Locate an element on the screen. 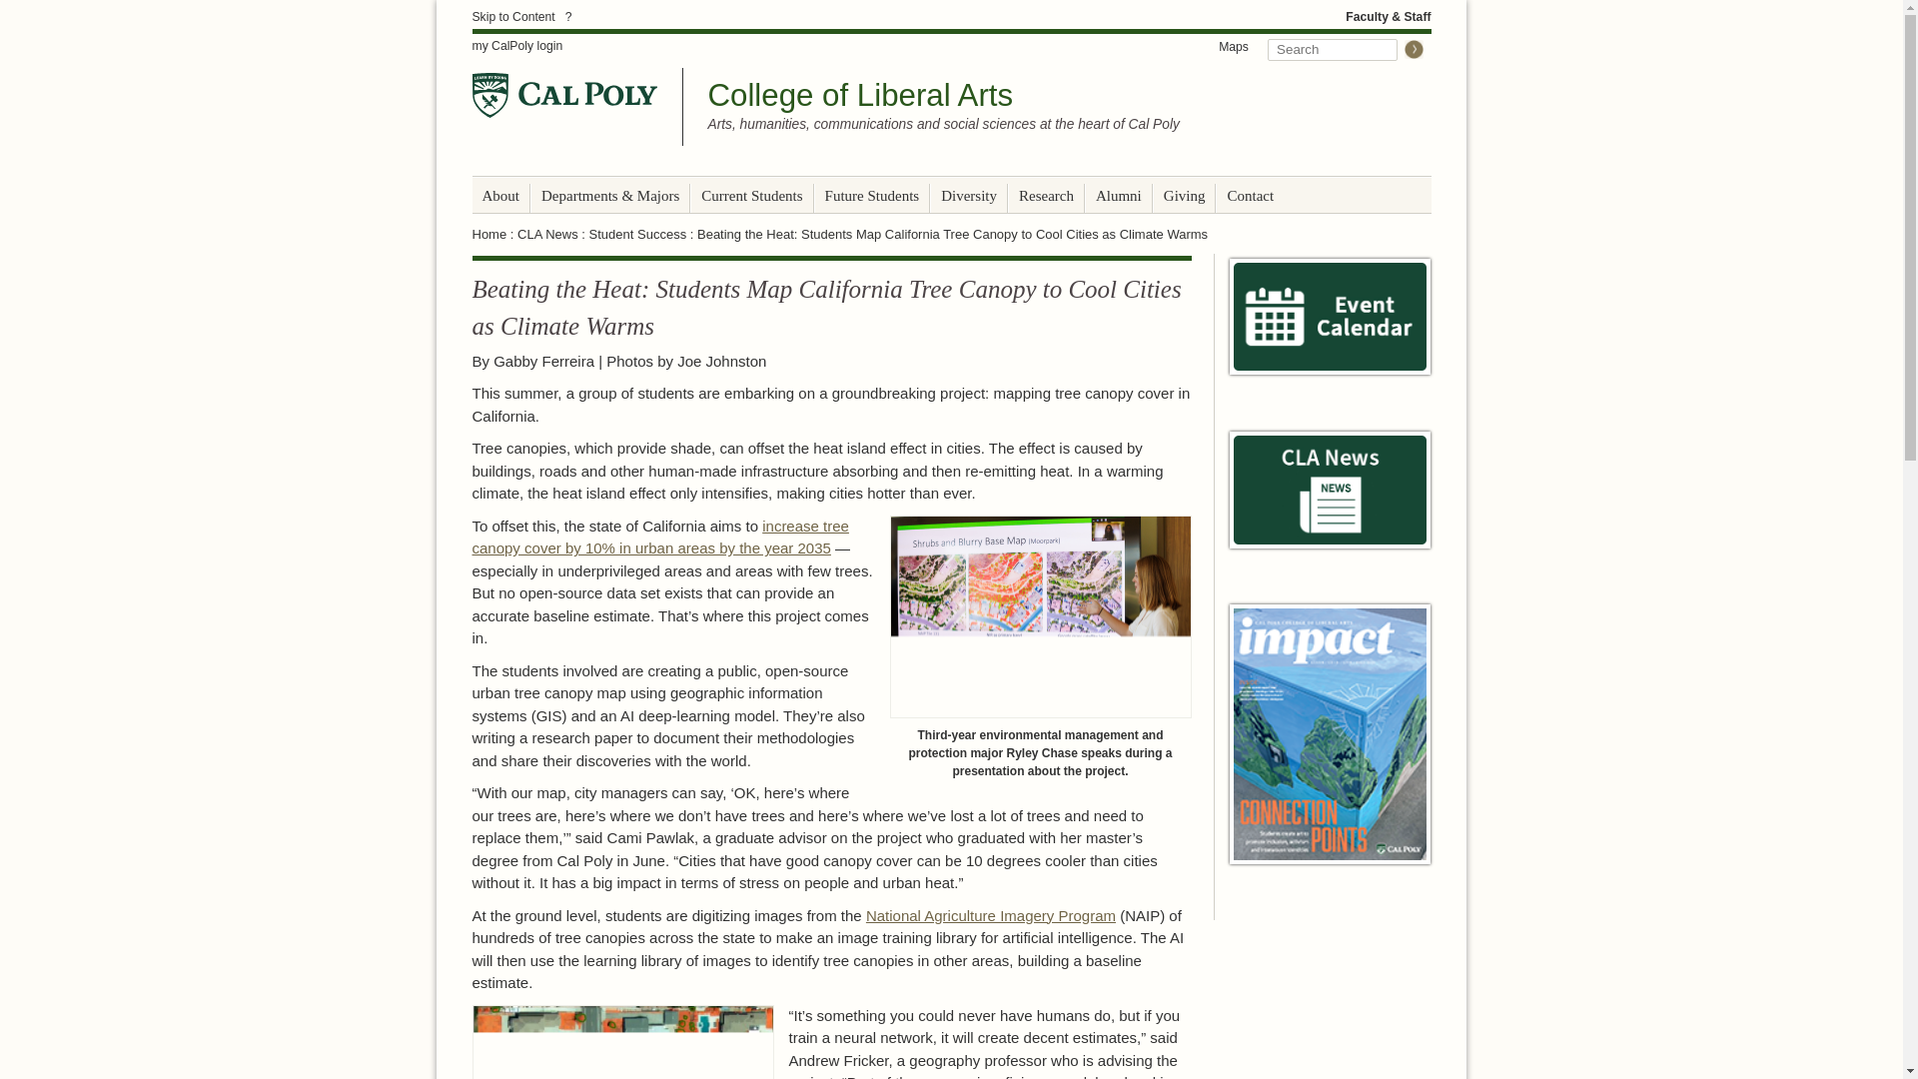  Example of an image that is floated to the right side is located at coordinates (1040, 617).